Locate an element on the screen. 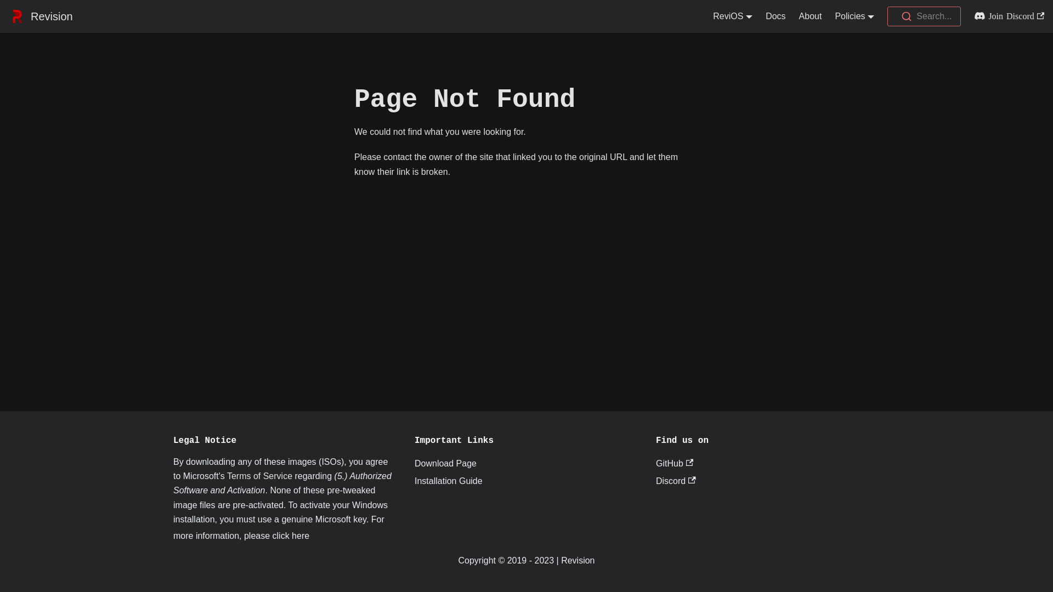 The image size is (1053, 592). ReviOS is located at coordinates (733, 16).